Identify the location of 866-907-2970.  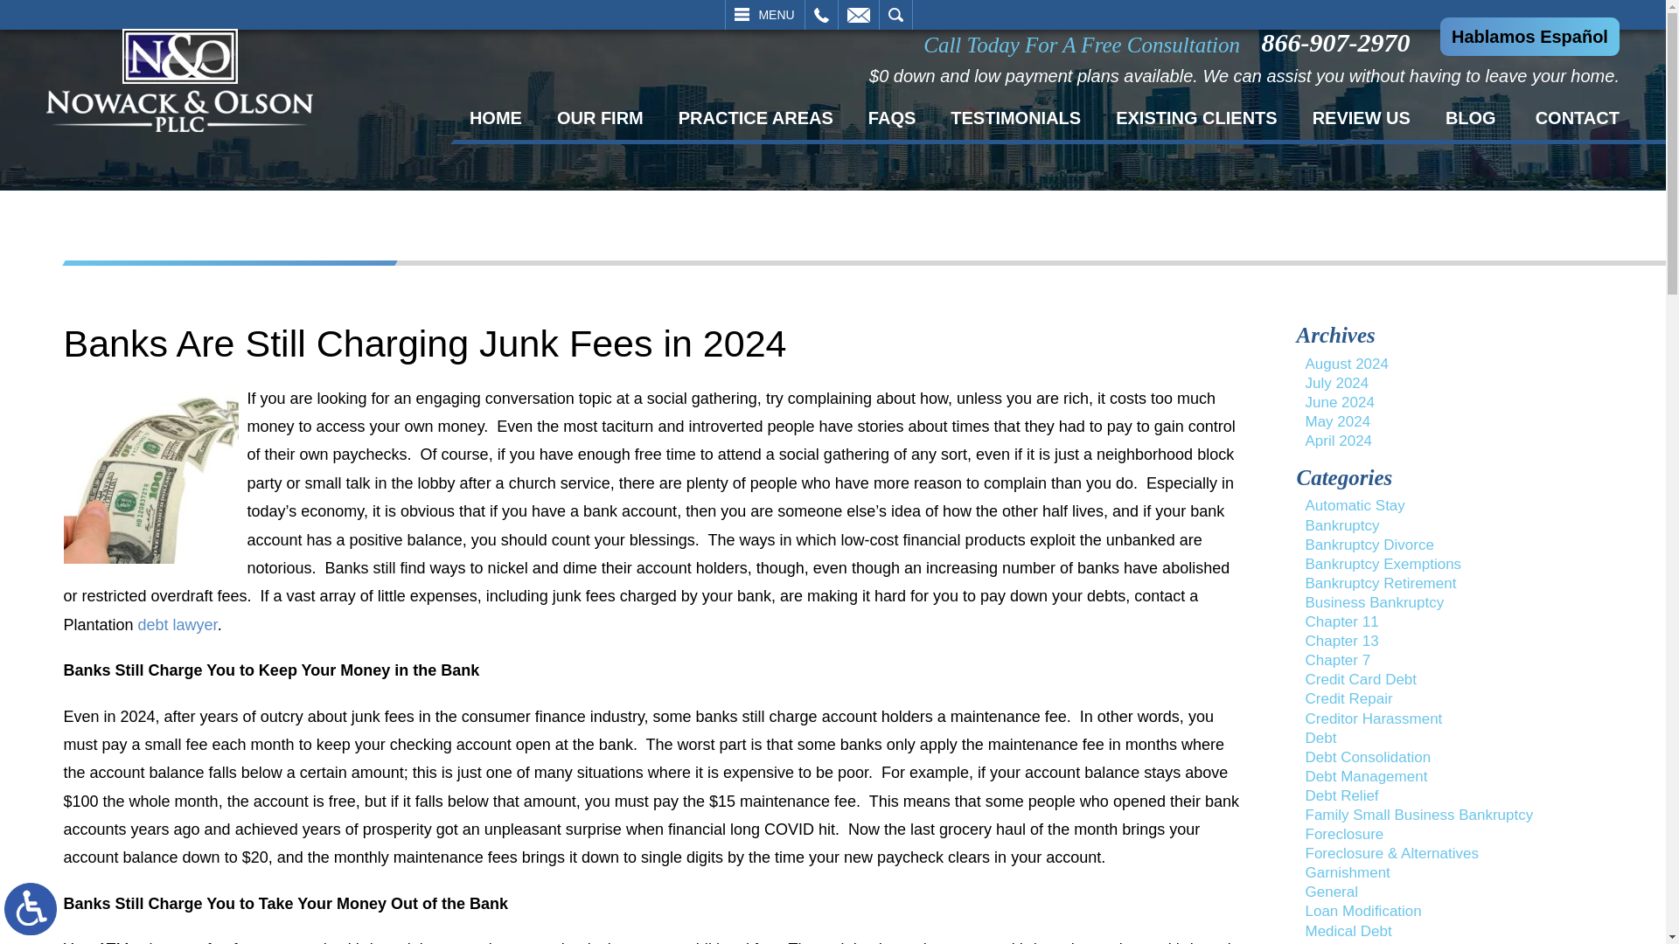
(1340, 42).